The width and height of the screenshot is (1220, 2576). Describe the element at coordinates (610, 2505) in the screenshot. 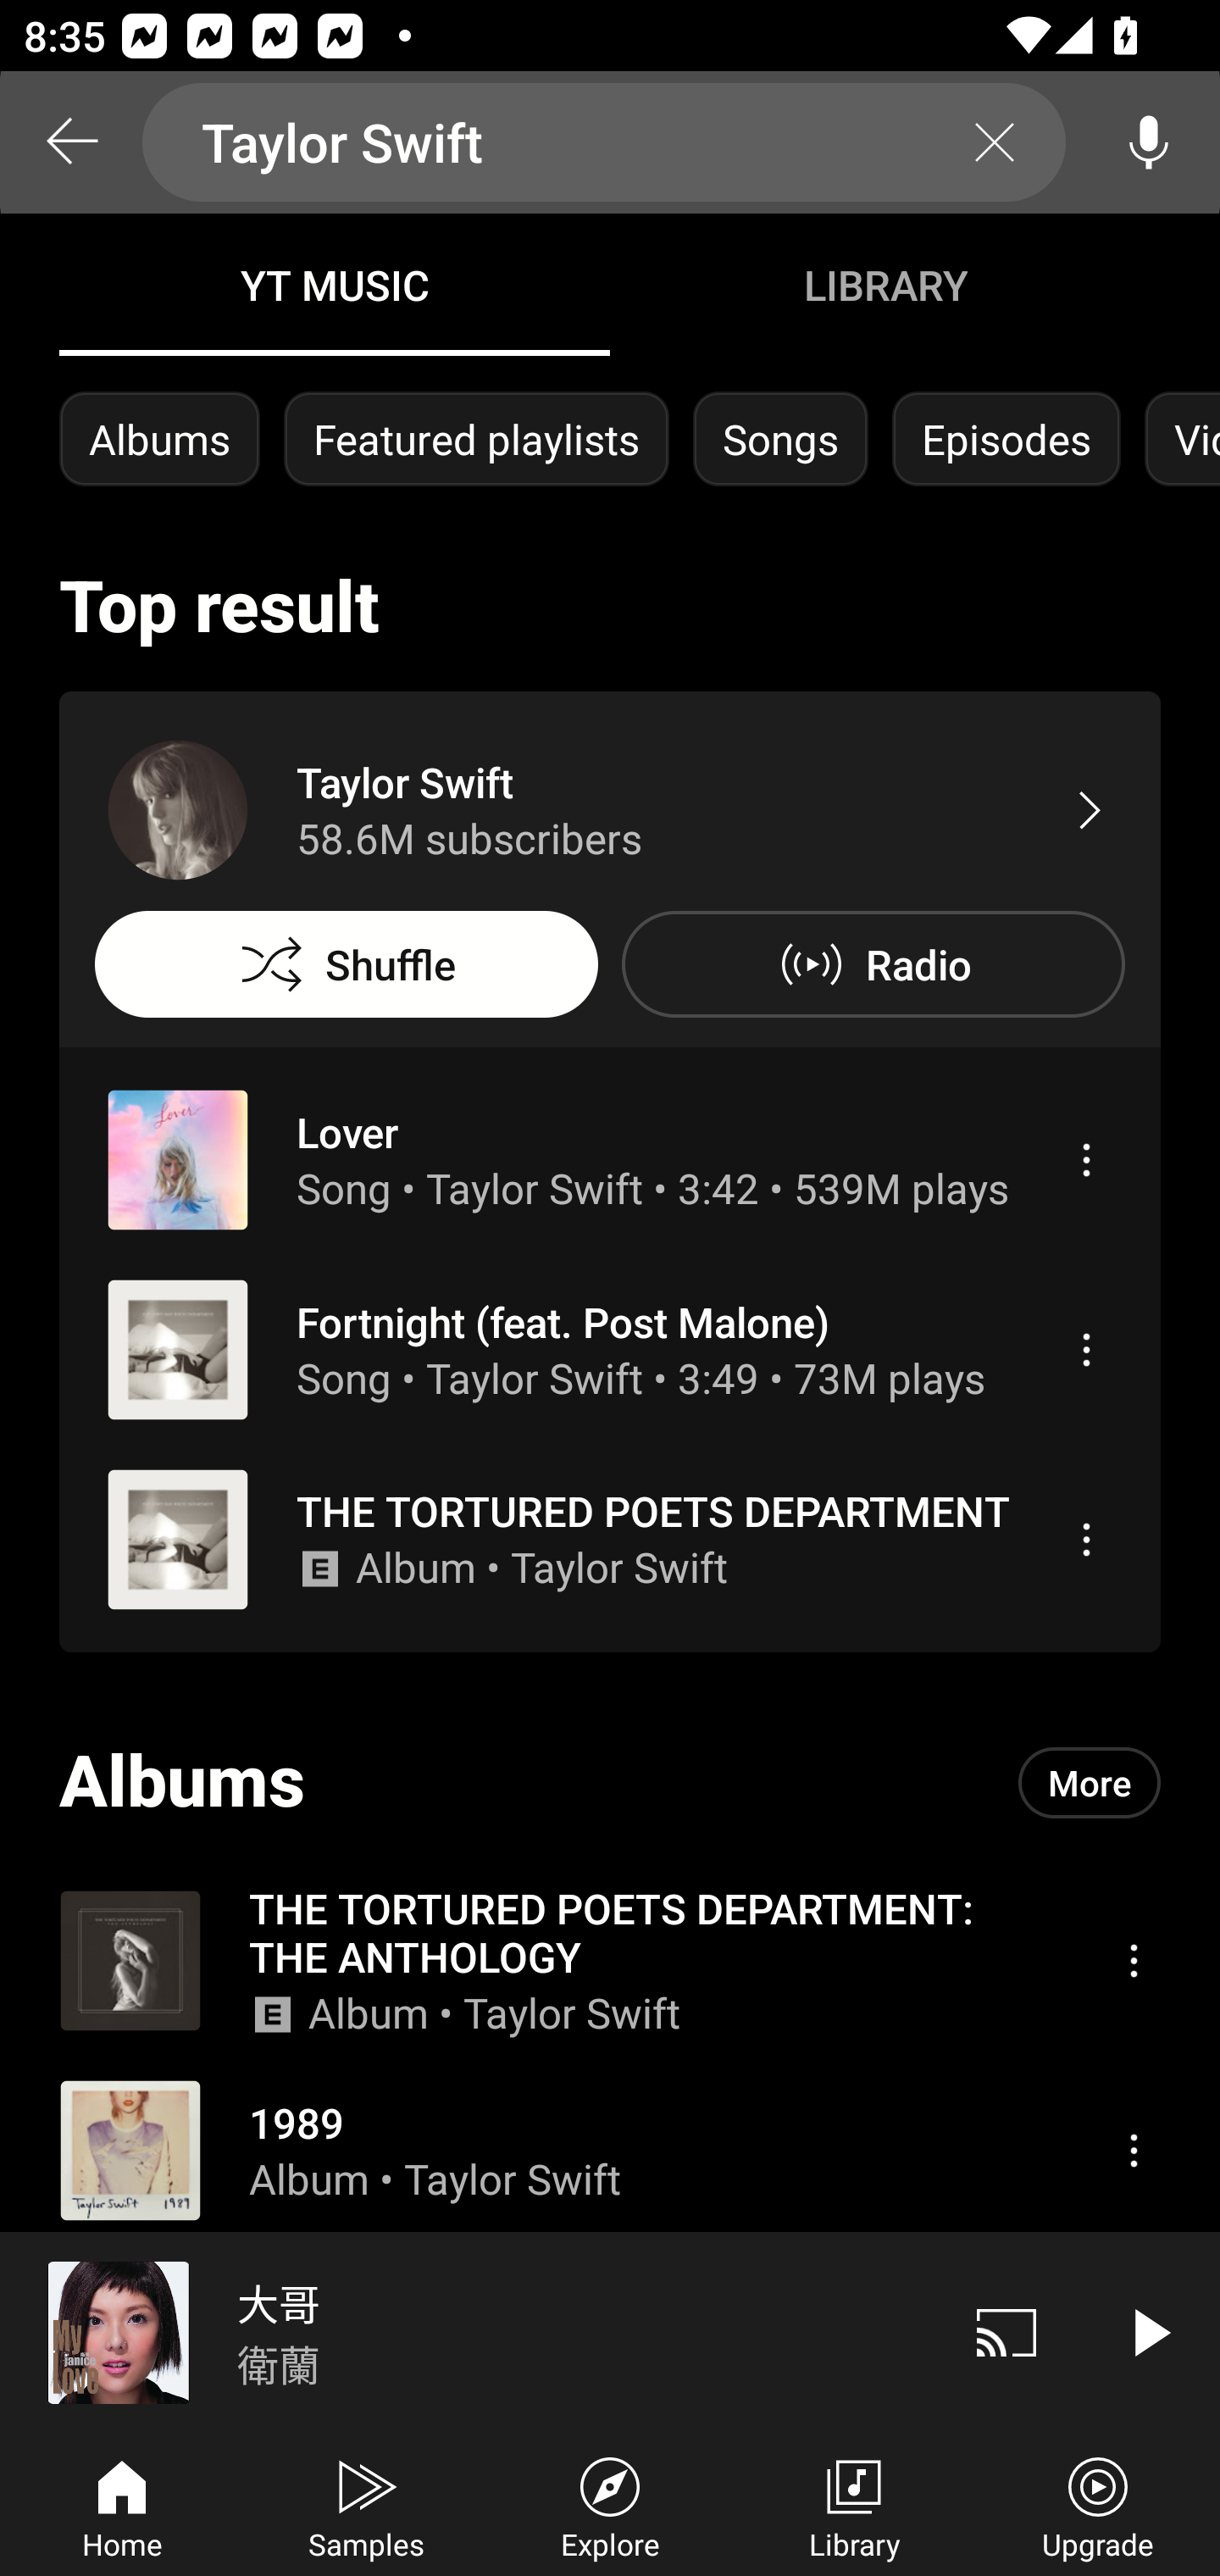

I see `Explore` at that location.